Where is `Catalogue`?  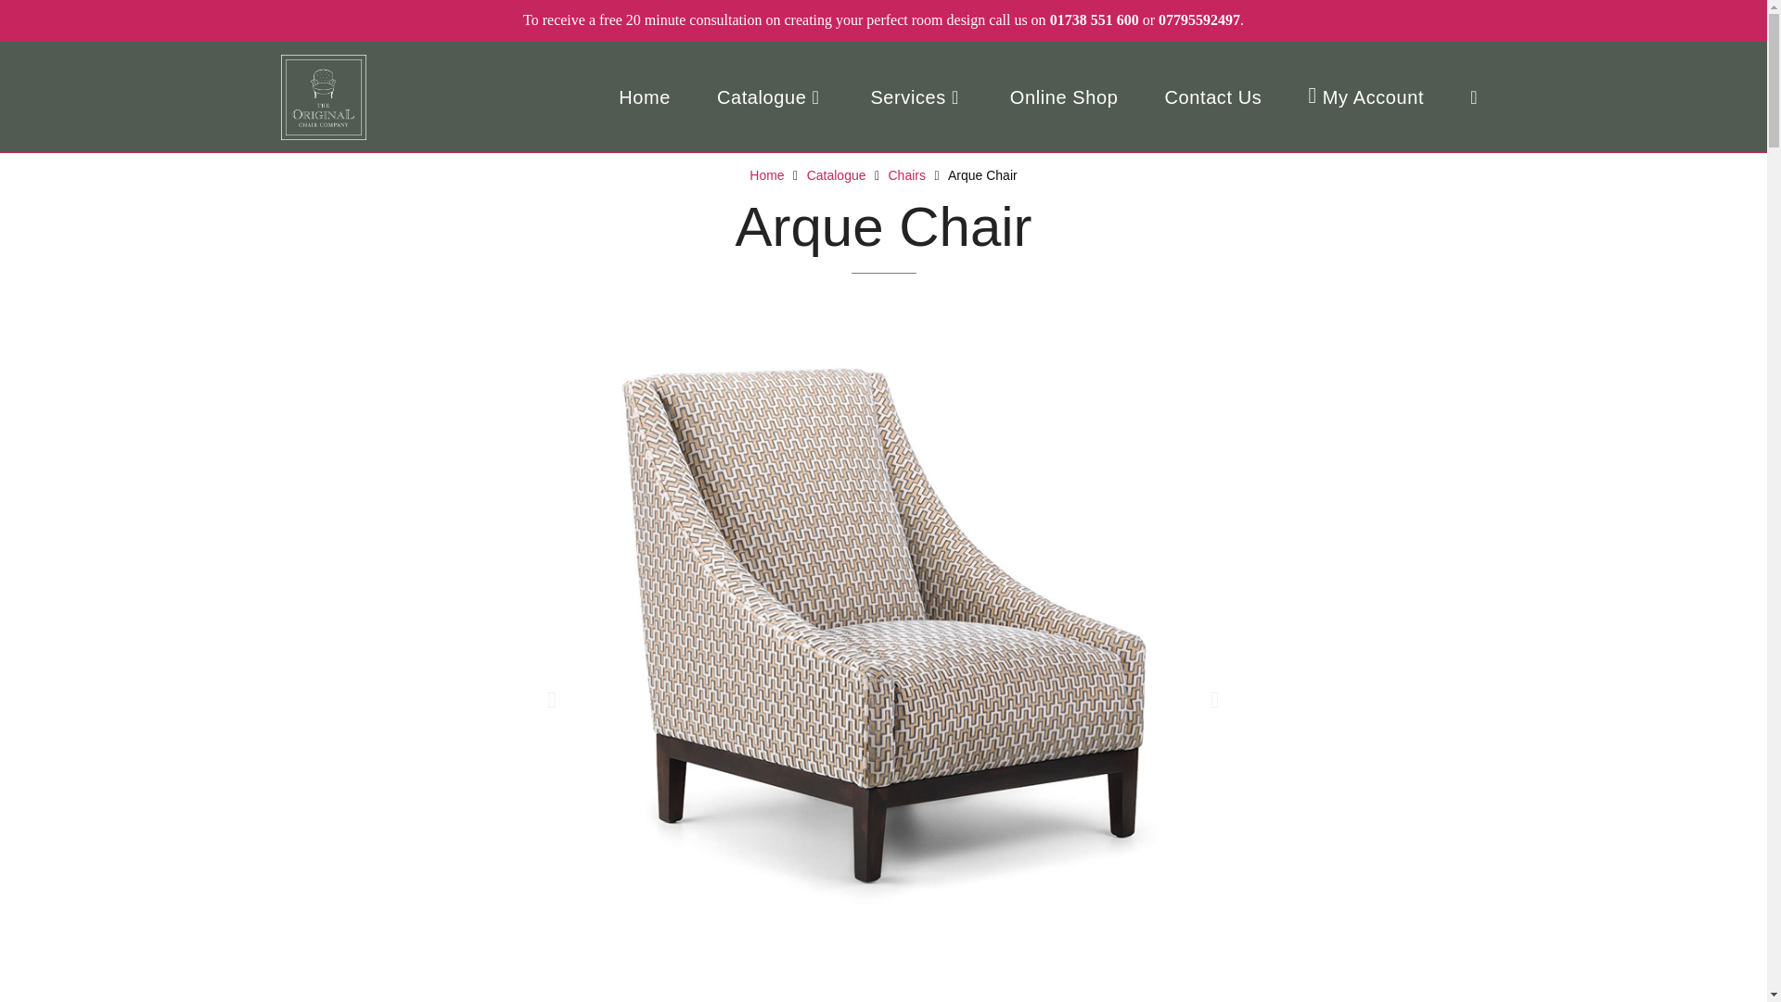
Catalogue is located at coordinates (836, 174).